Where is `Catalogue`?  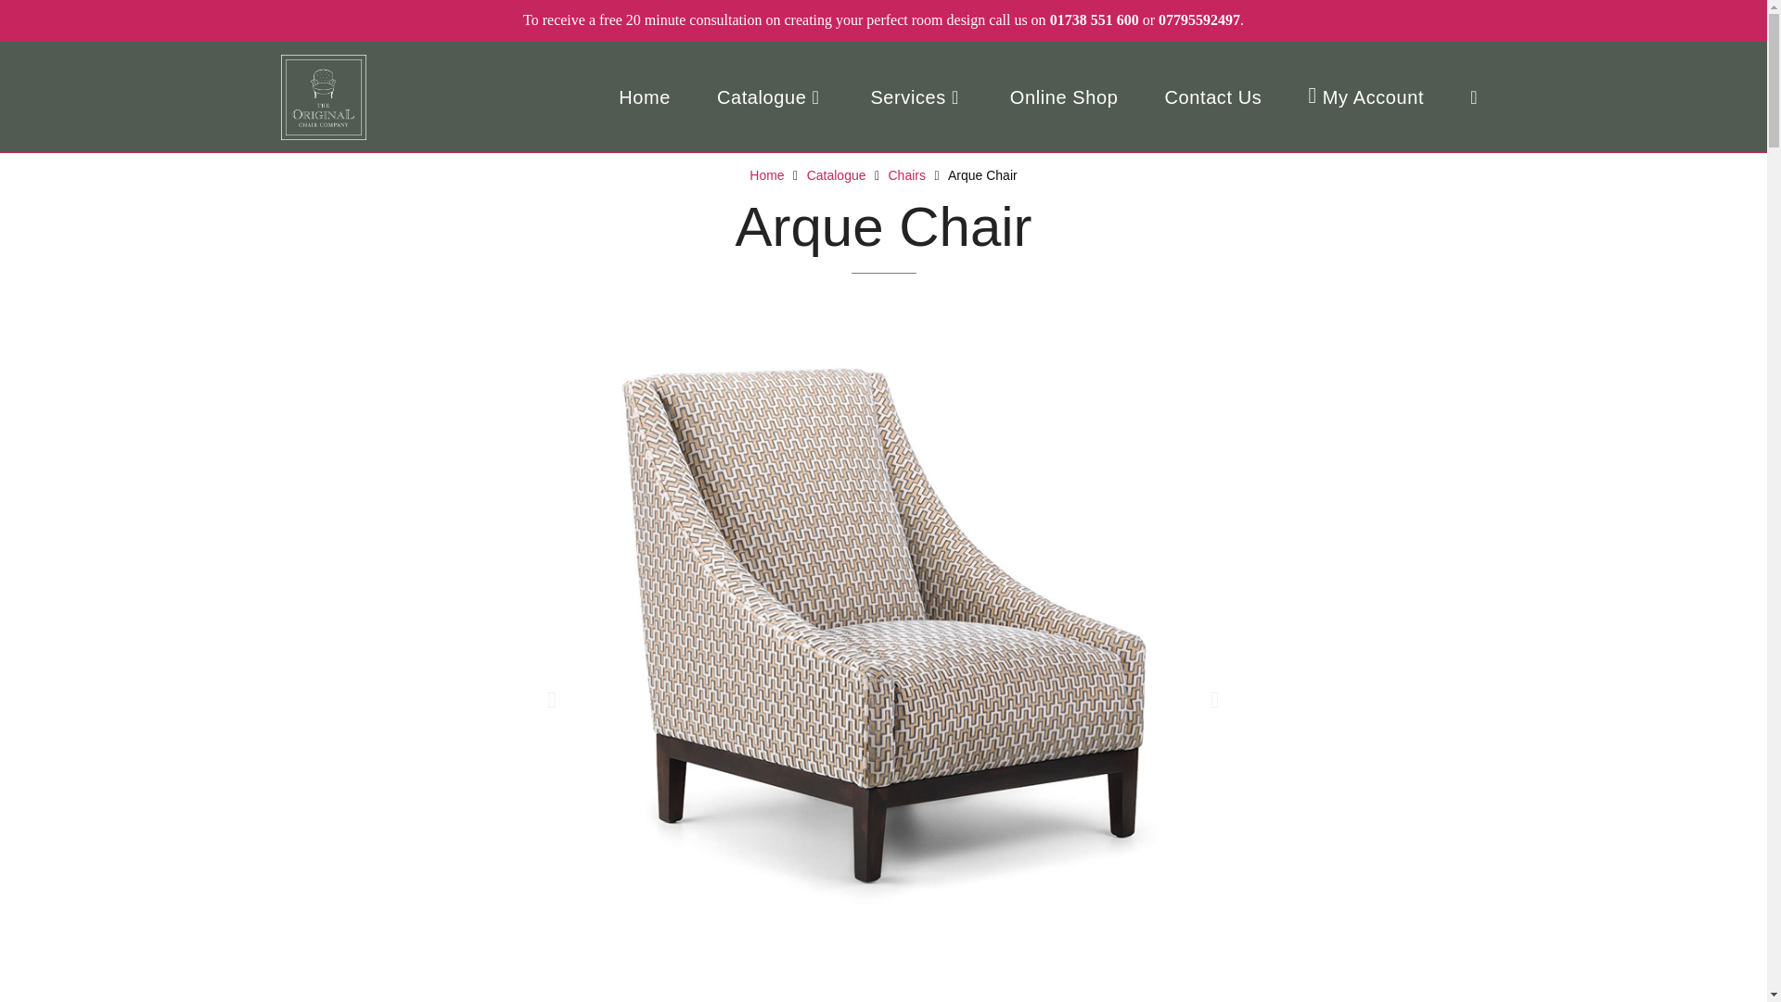
Catalogue is located at coordinates (836, 174).